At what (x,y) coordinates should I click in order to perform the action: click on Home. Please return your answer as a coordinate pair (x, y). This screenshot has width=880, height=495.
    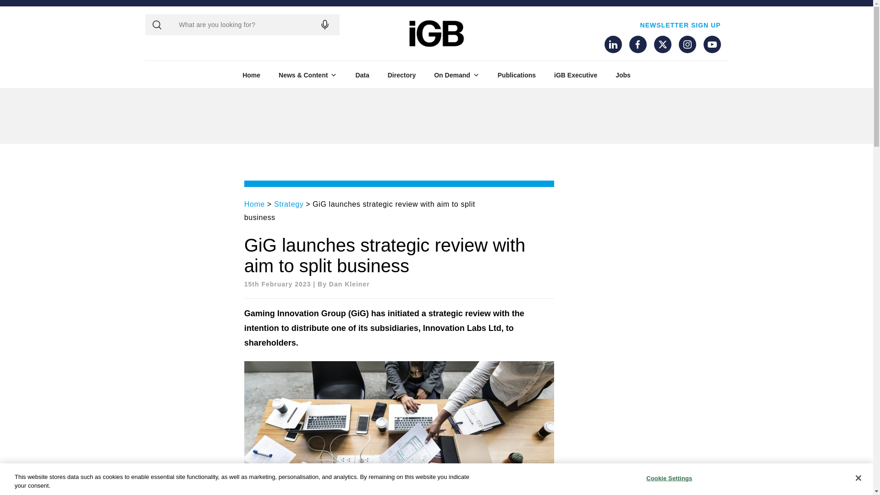
    Looking at the image, I should click on (251, 75).